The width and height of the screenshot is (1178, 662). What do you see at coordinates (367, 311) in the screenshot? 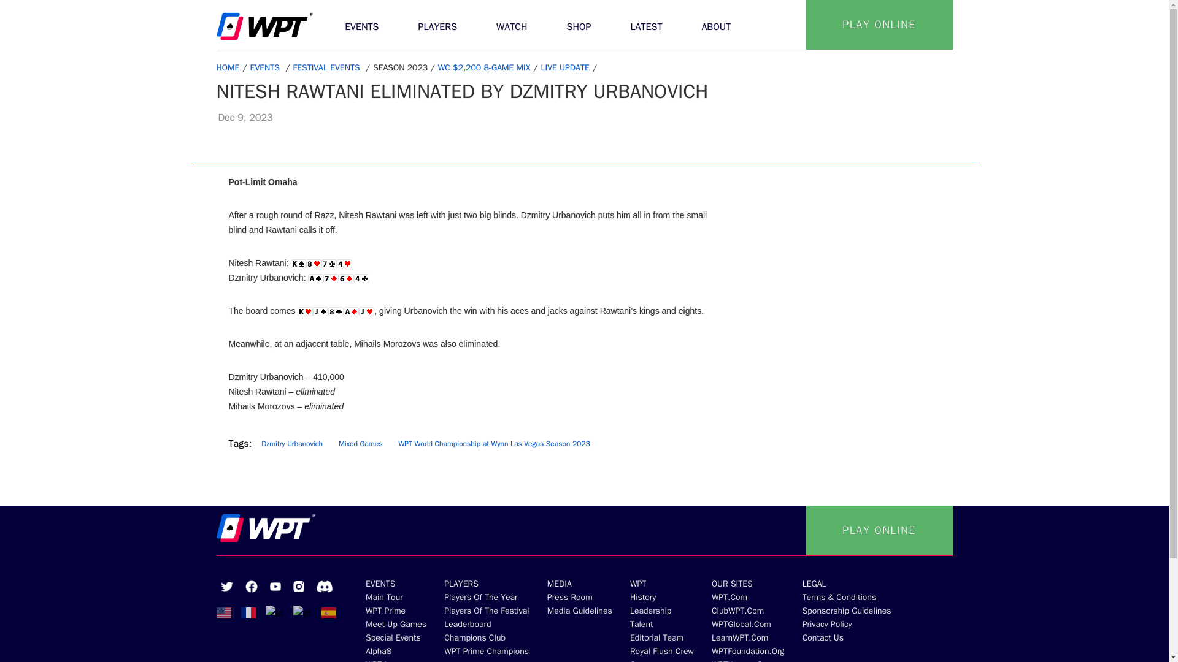
I see `Heart J` at bounding box center [367, 311].